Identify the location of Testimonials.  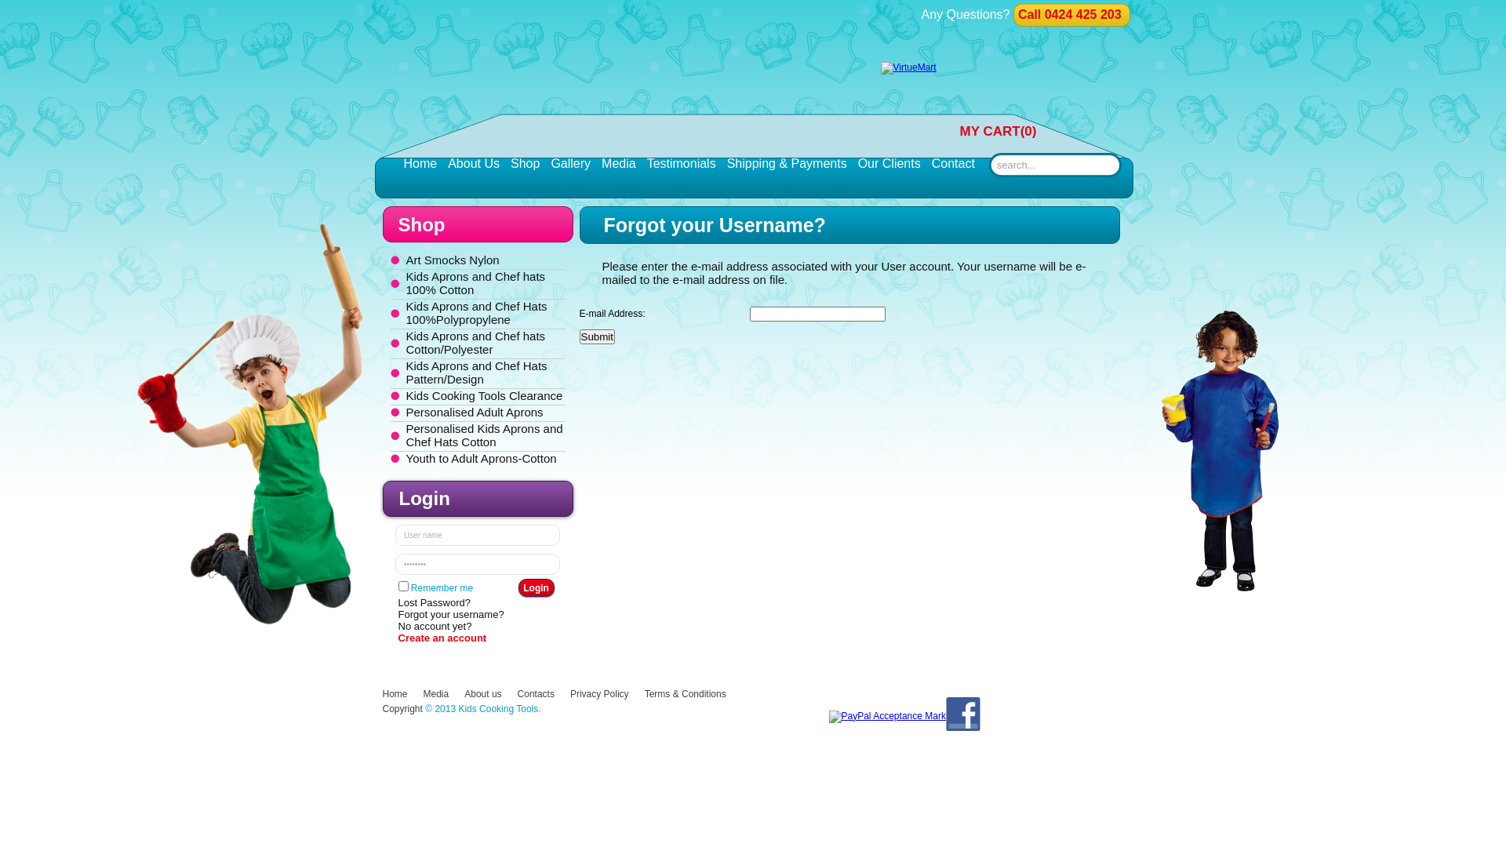
(682, 163).